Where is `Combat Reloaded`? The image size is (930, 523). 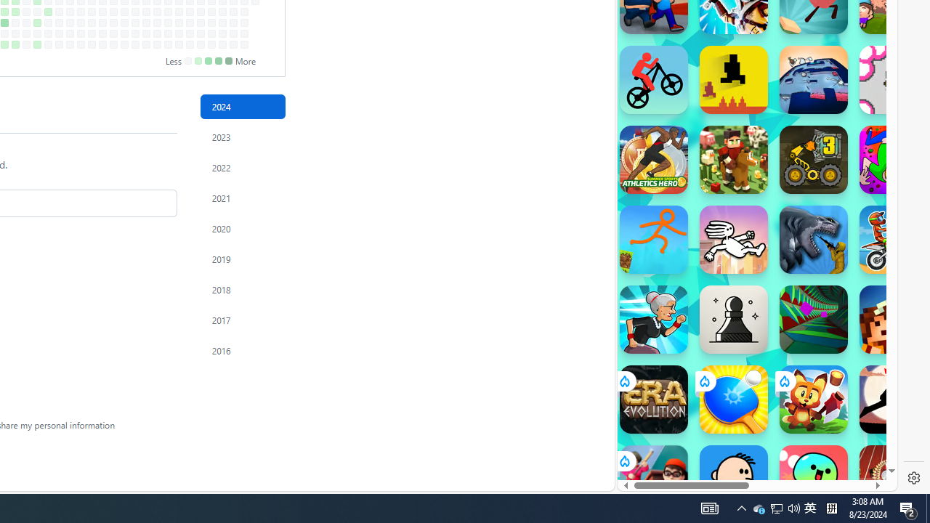
Combat Reloaded is located at coordinates (792, 211).